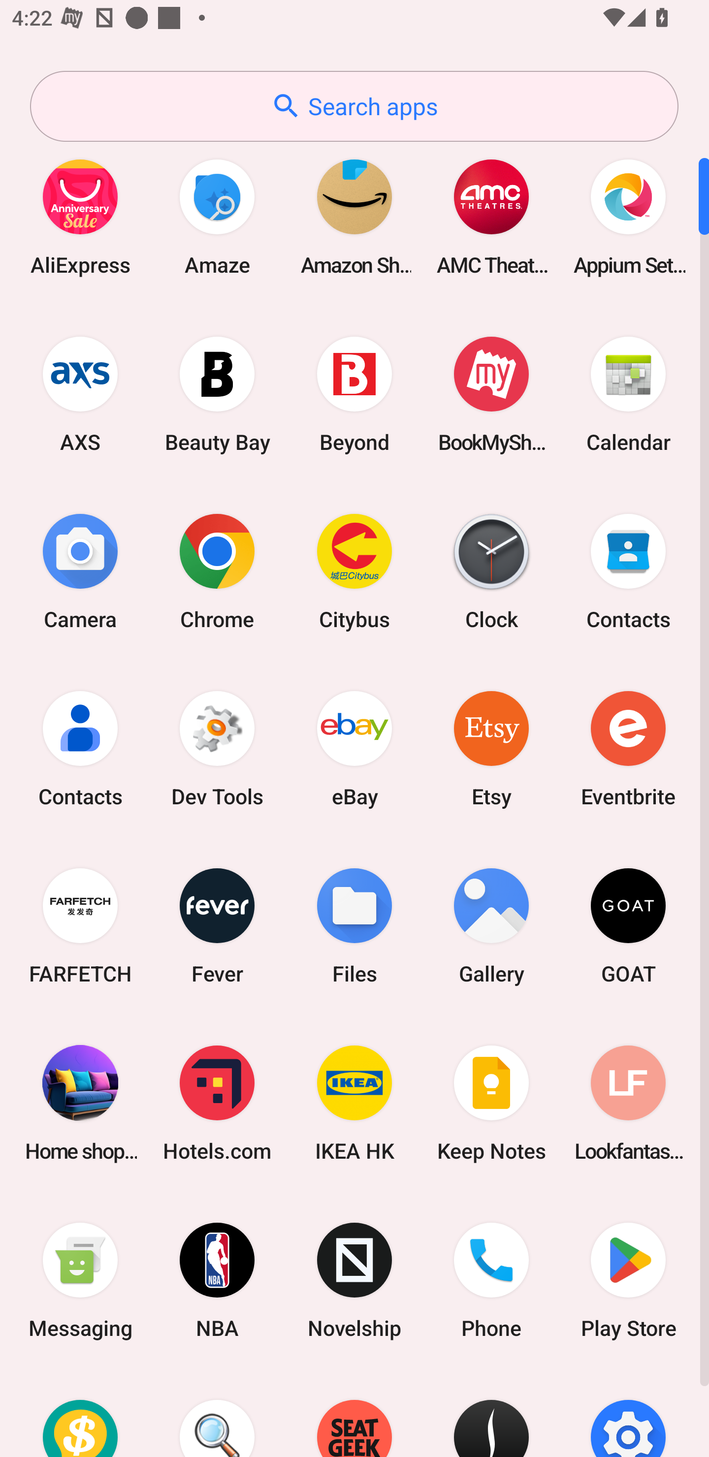 The height and width of the screenshot is (1457, 709). What do you see at coordinates (354, 1413) in the screenshot?
I see `SeatGeek` at bounding box center [354, 1413].